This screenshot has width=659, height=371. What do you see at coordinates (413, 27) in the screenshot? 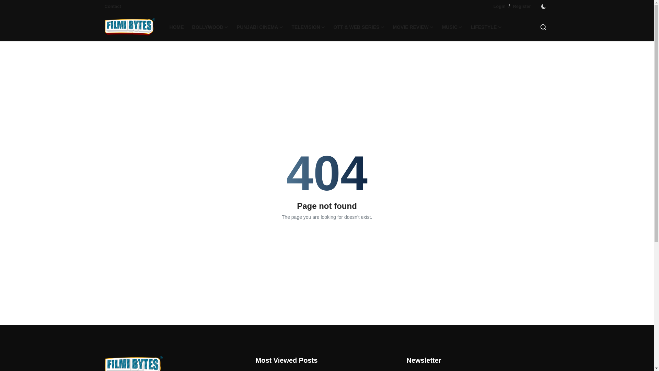
I see `MOVIE REVIEW` at bounding box center [413, 27].